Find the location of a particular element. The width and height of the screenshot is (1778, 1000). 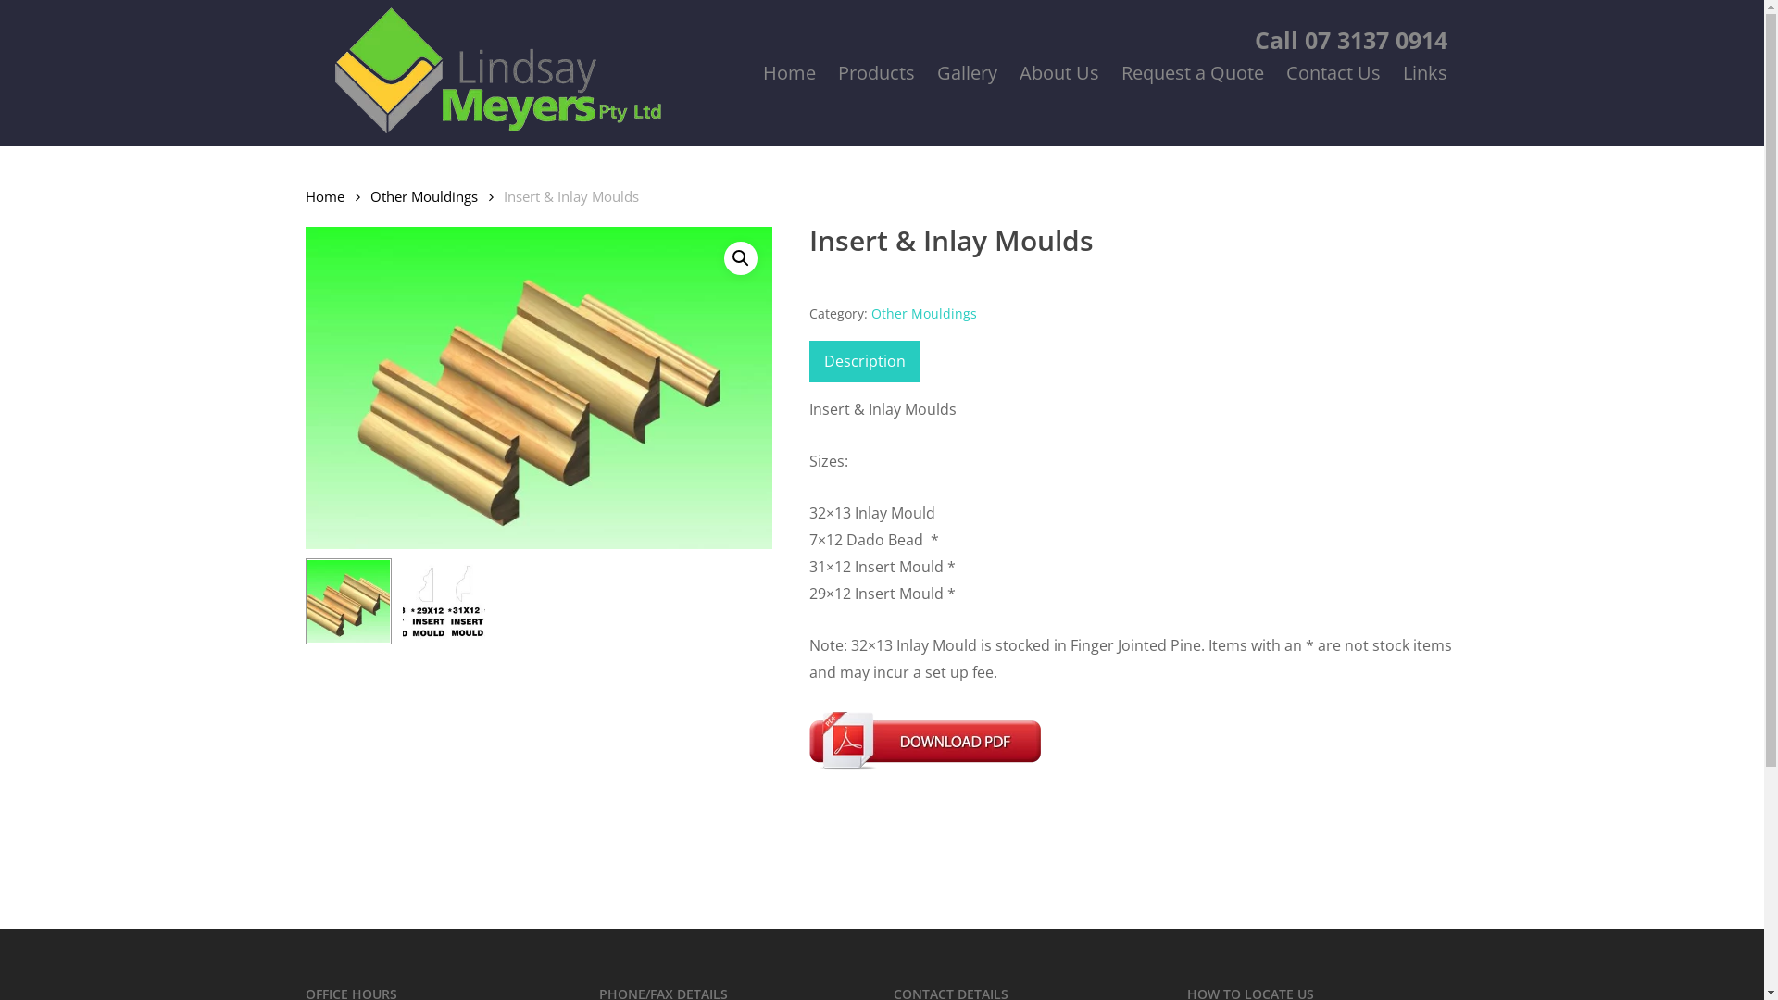

Other Mouldings is located at coordinates (424, 196).